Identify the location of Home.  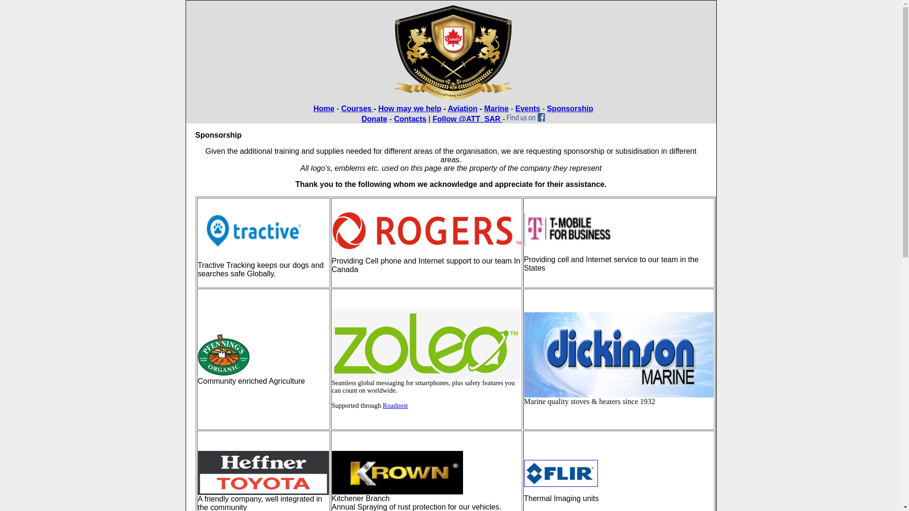
(324, 109).